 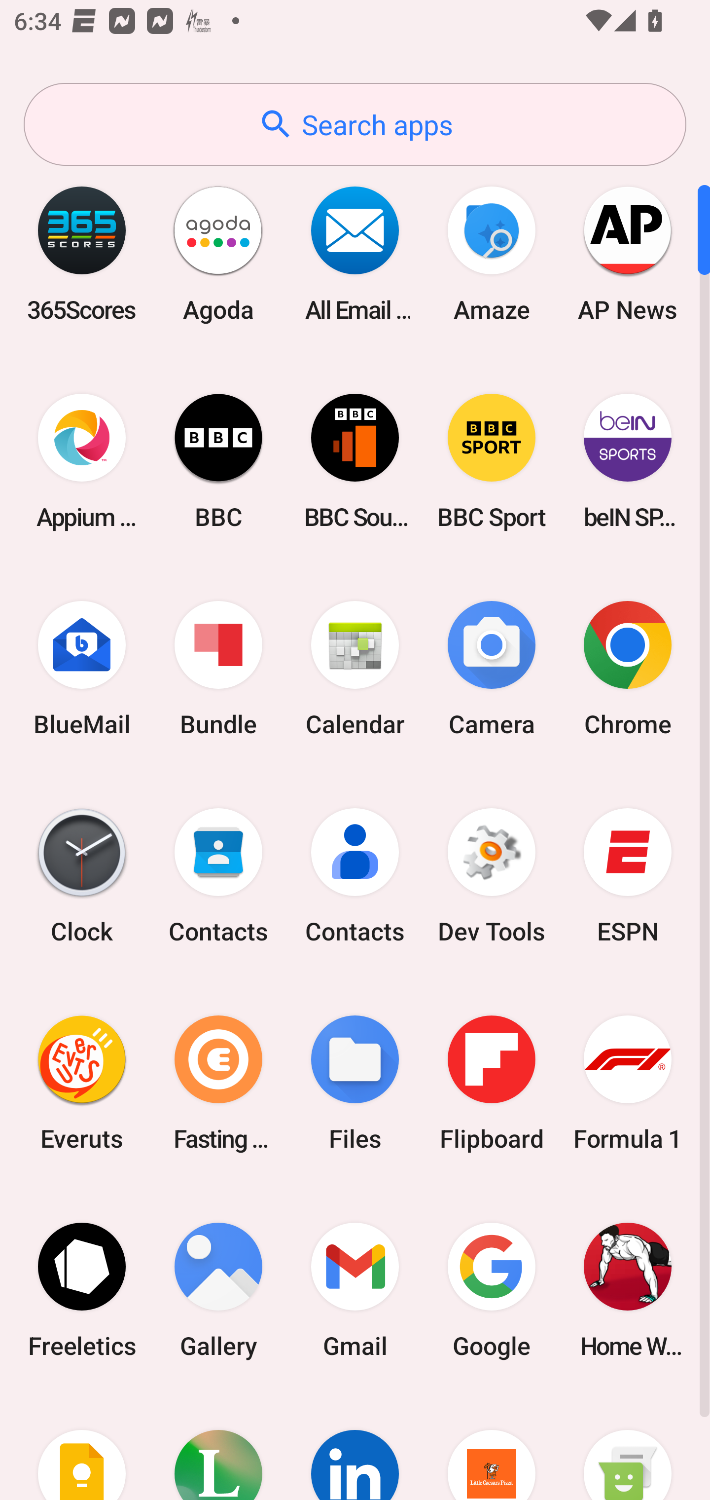 I want to click on Everuts, so click(x=82, y=1083).